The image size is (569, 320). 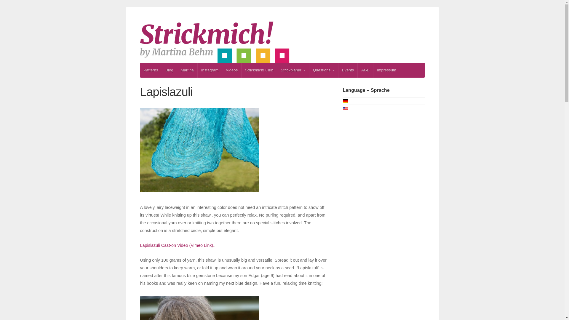 What do you see at coordinates (365, 70) in the screenshot?
I see `AGB` at bounding box center [365, 70].